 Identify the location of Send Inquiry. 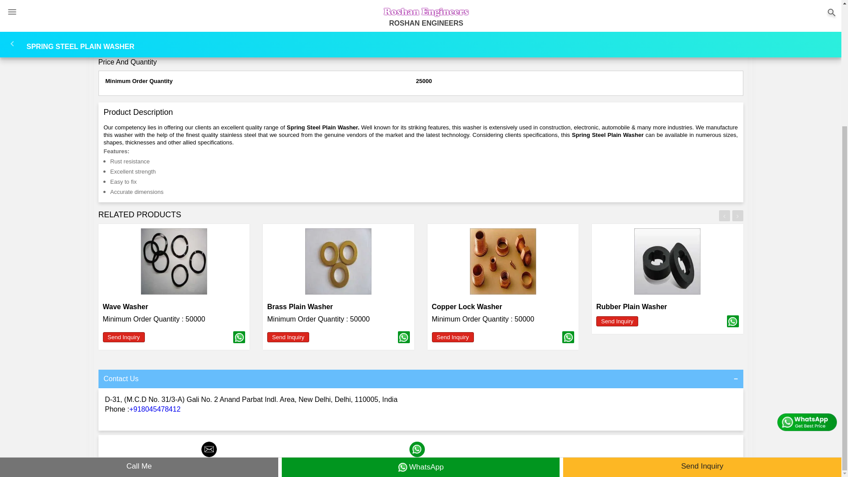
(288, 337).